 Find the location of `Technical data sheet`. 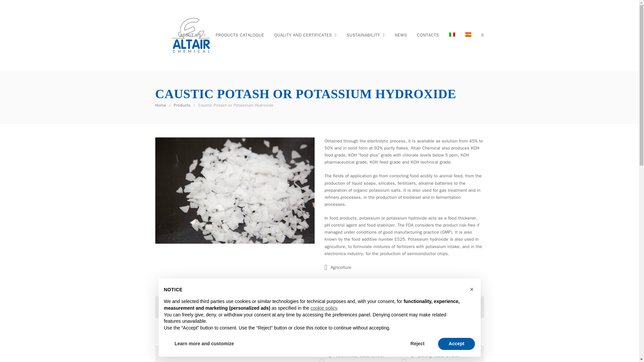

Technical data sheet is located at coordinates (356, 357).